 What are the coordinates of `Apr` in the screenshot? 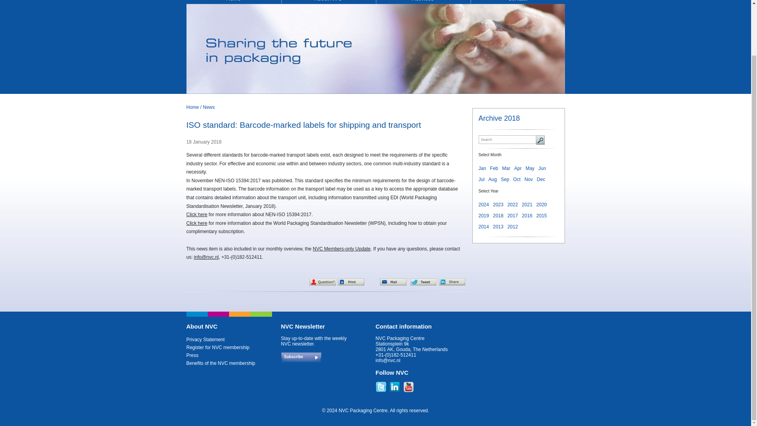 It's located at (517, 168).